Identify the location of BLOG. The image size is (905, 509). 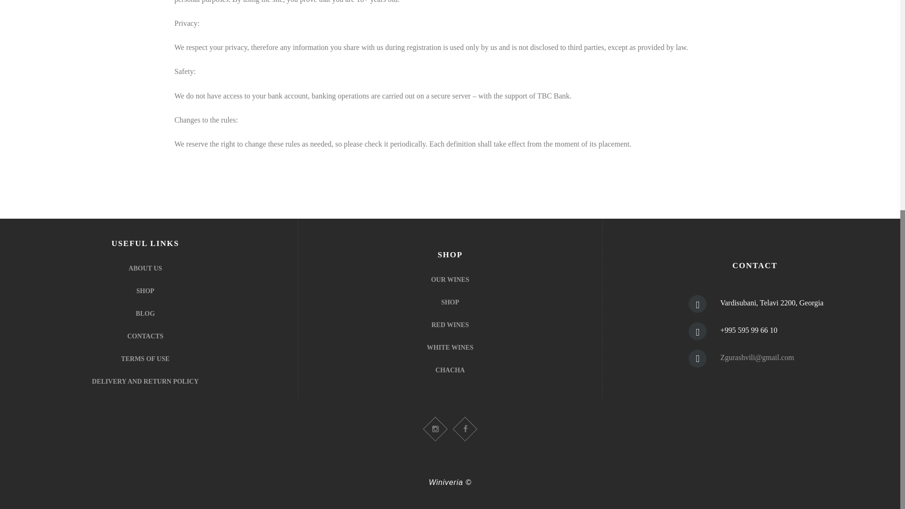
(145, 313).